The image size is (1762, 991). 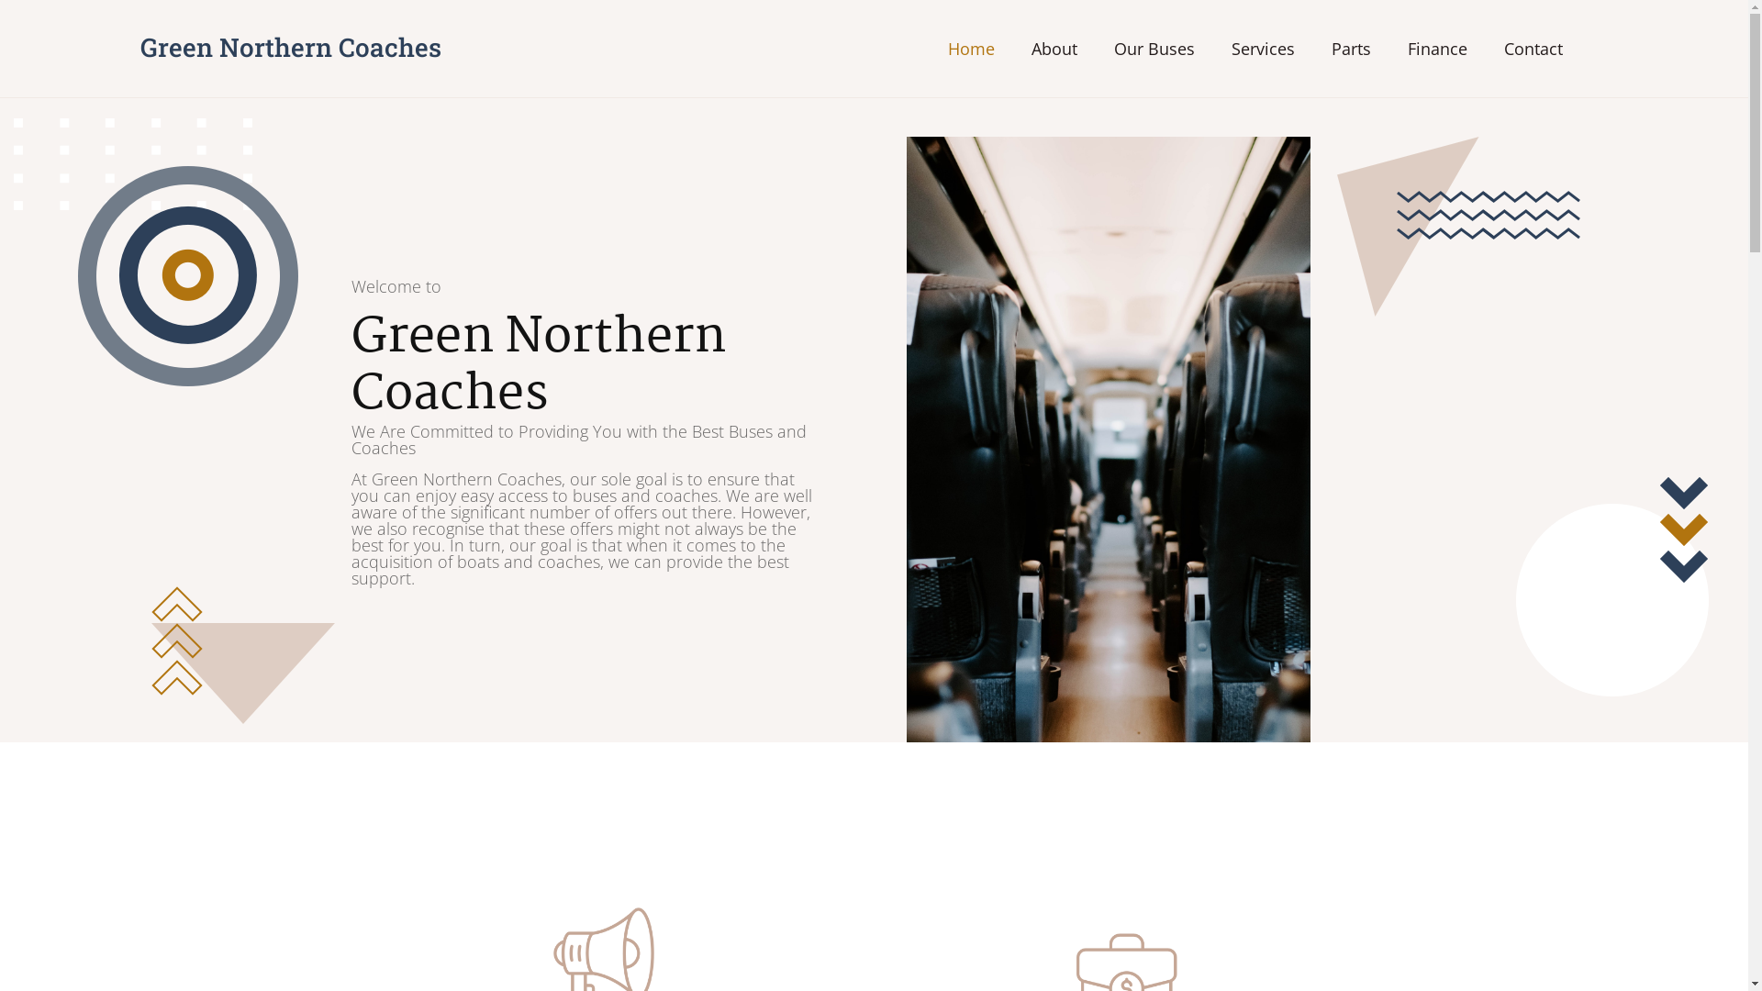 What do you see at coordinates (1437, 49) in the screenshot?
I see `Finance` at bounding box center [1437, 49].